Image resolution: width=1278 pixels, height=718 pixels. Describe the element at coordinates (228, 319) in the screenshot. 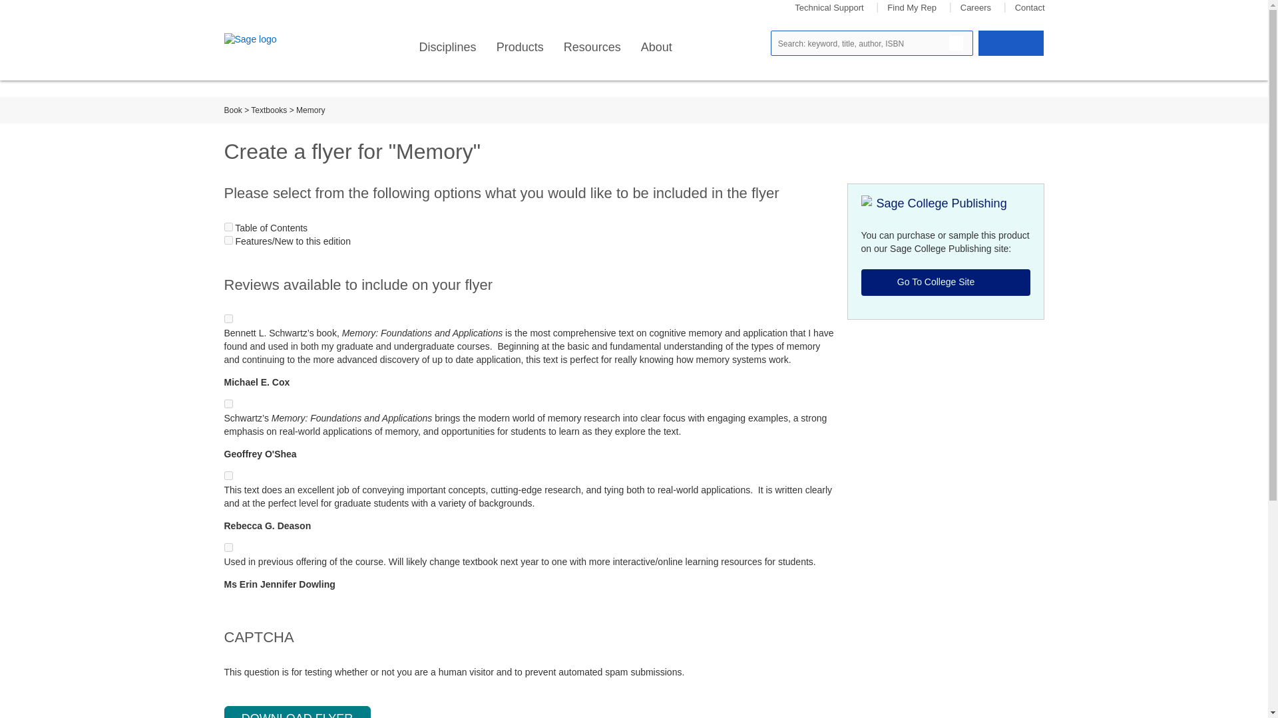

I see `1567394` at that location.